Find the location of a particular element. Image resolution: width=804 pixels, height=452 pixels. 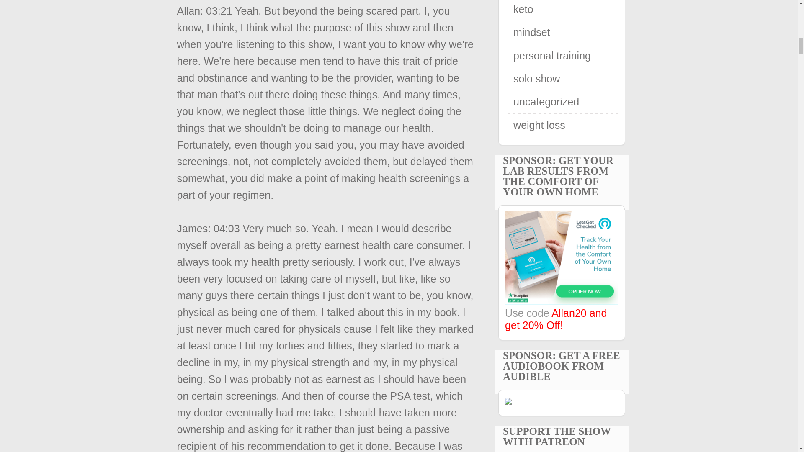

uncategorized is located at coordinates (546, 101).